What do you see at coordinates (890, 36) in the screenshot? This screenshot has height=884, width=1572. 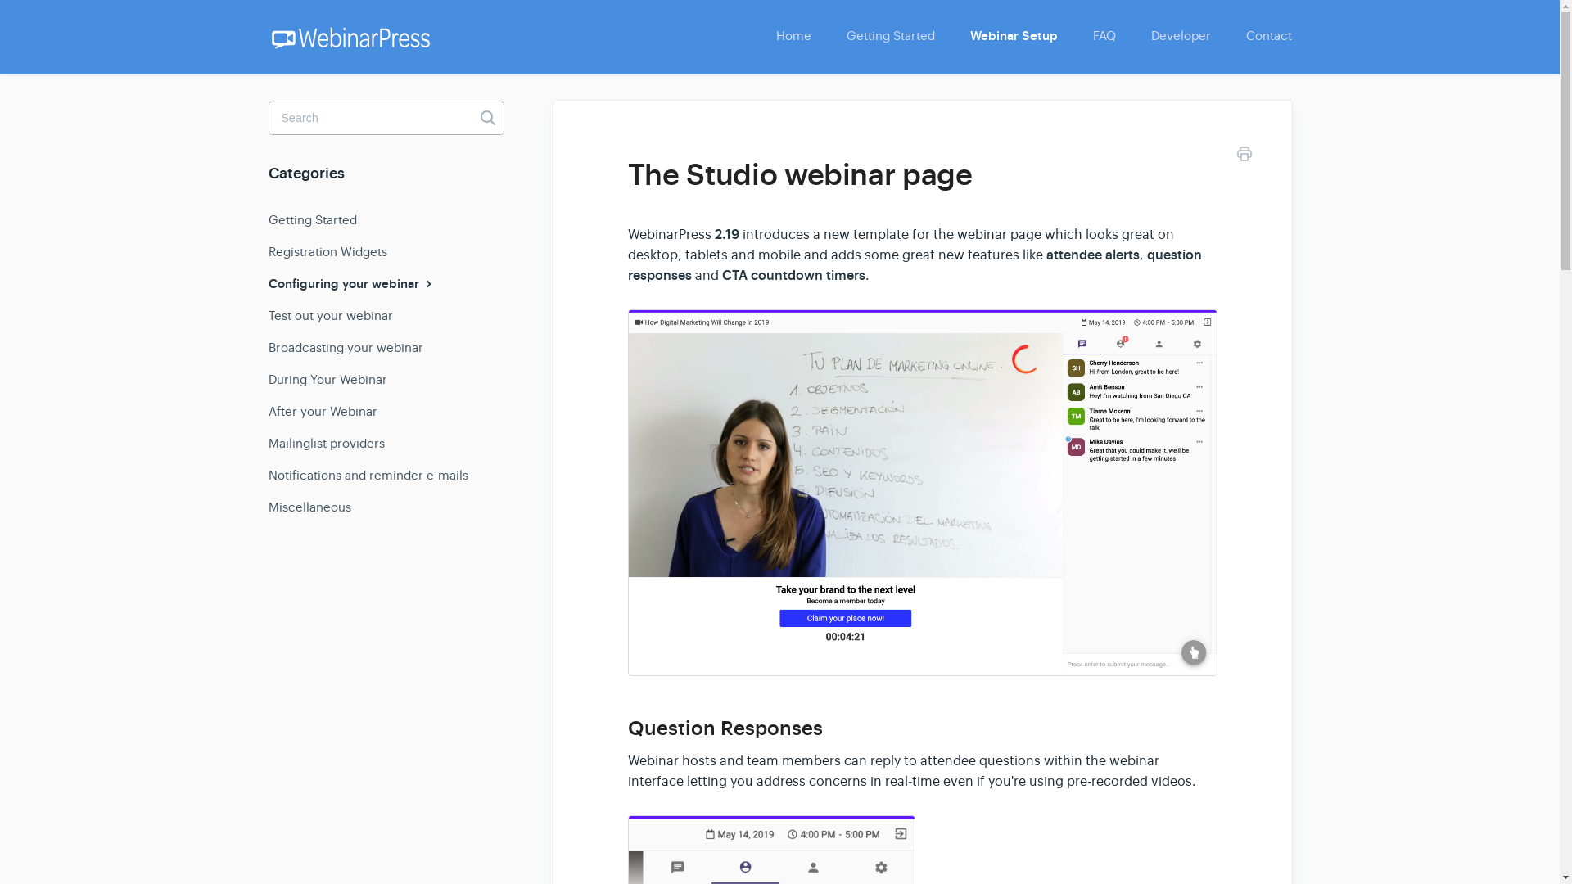 I see `Getting Started` at bounding box center [890, 36].